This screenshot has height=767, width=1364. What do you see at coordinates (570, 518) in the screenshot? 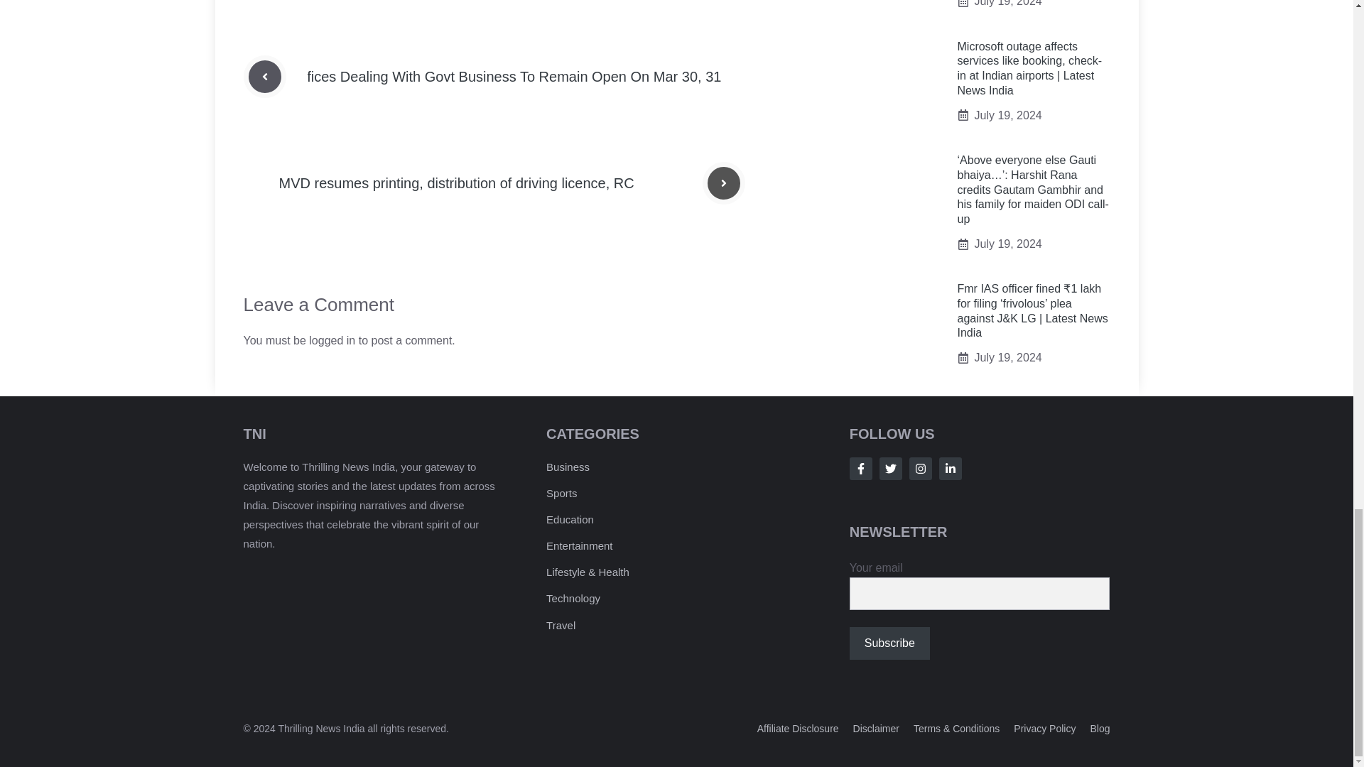
I see `Education` at bounding box center [570, 518].